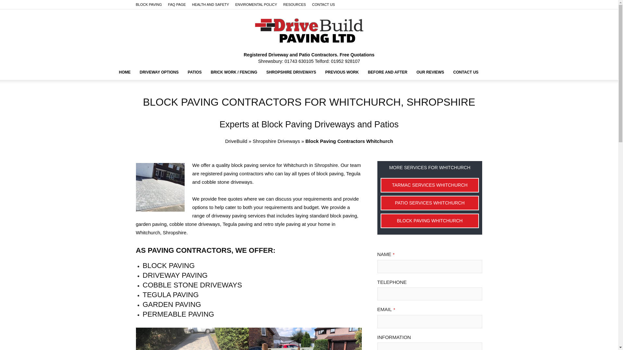 The width and height of the screenshot is (623, 350). What do you see at coordinates (177, 5) in the screenshot?
I see `FAQ PAGE` at bounding box center [177, 5].